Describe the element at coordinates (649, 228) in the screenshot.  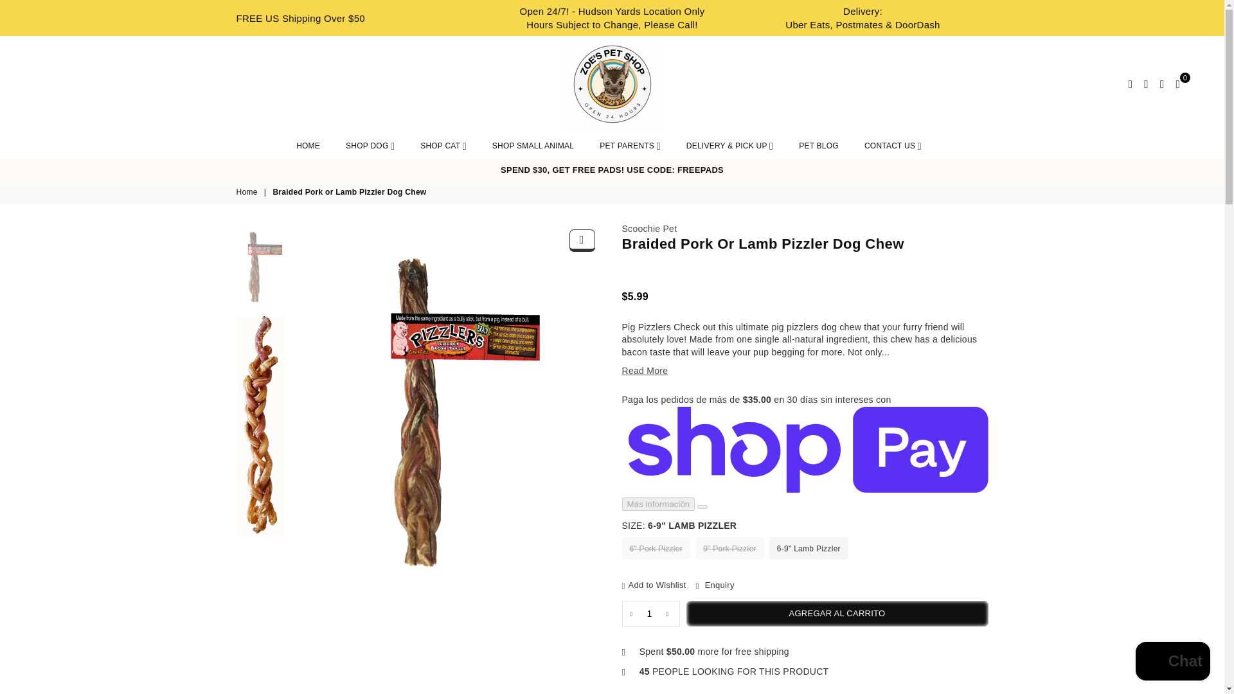
I see `Scoochie Pet` at that location.